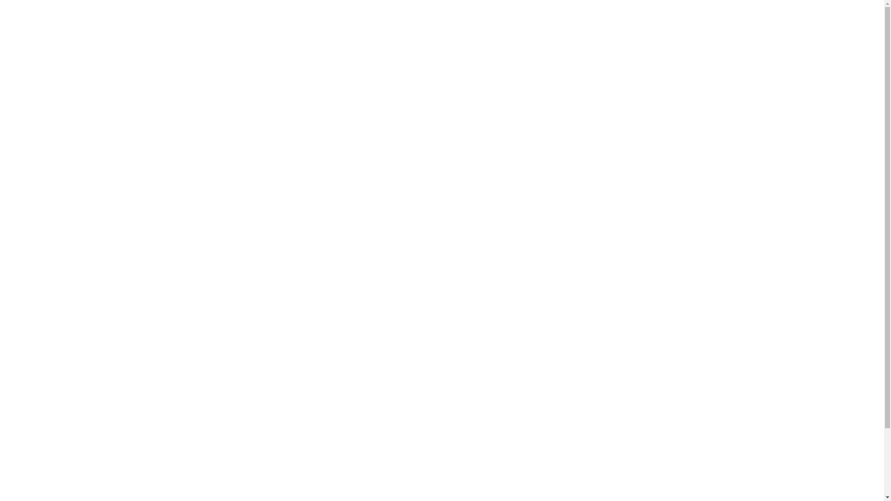 The height and width of the screenshot is (501, 891). What do you see at coordinates (424, 32) in the screenshot?
I see `velichkoss@gmail.com` at bounding box center [424, 32].